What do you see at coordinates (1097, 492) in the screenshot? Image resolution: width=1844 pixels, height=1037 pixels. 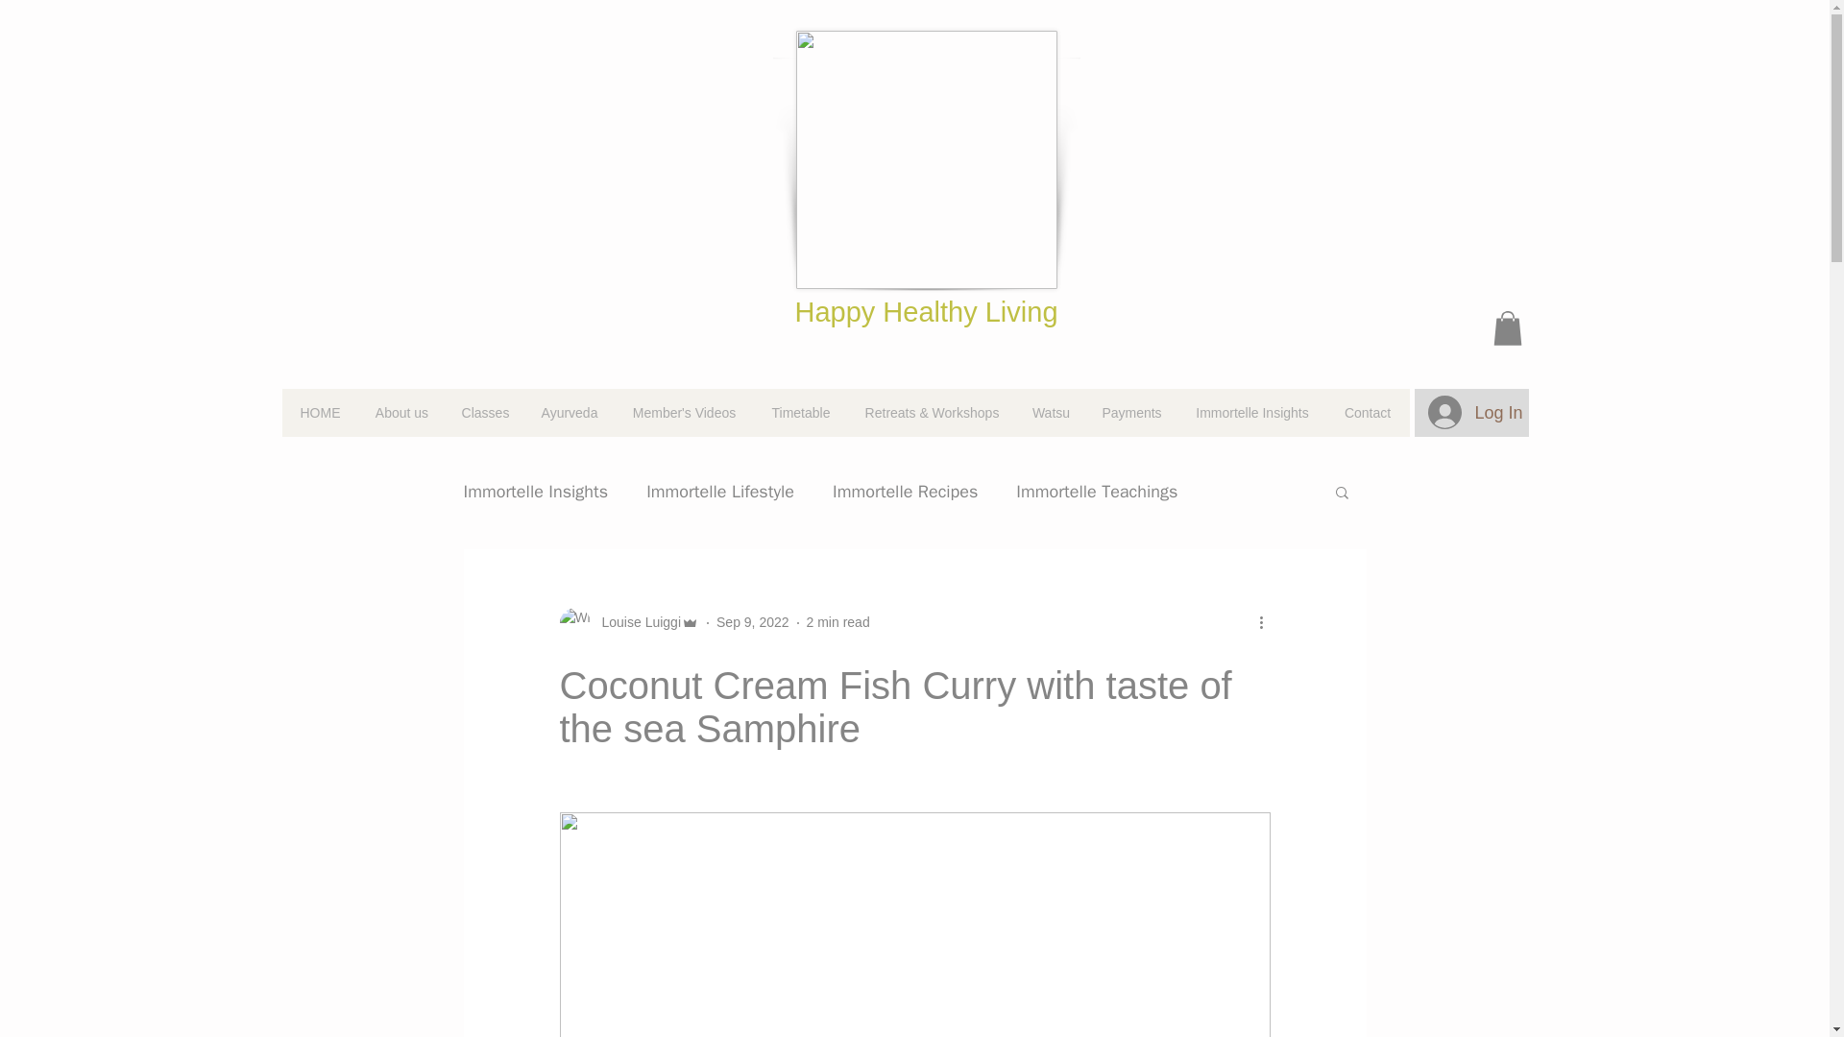 I see `Immortelle Teachings` at bounding box center [1097, 492].